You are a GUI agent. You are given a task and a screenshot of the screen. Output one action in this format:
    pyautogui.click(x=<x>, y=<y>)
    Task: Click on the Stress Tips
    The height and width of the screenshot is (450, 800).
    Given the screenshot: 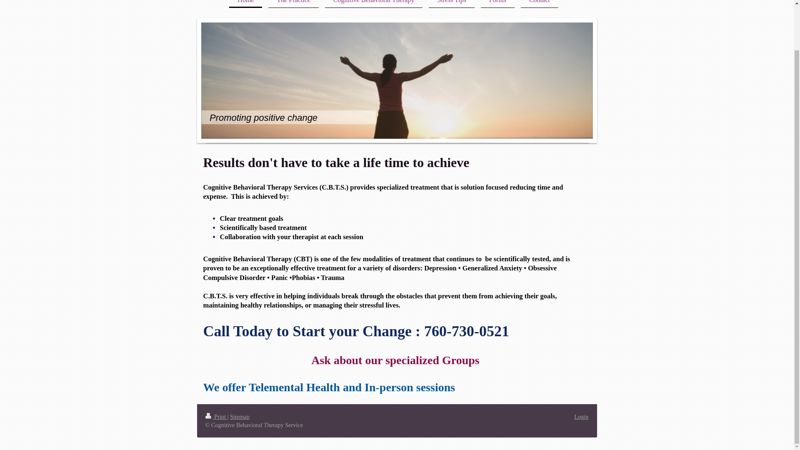 What is the action you would take?
    pyautogui.click(x=452, y=4)
    